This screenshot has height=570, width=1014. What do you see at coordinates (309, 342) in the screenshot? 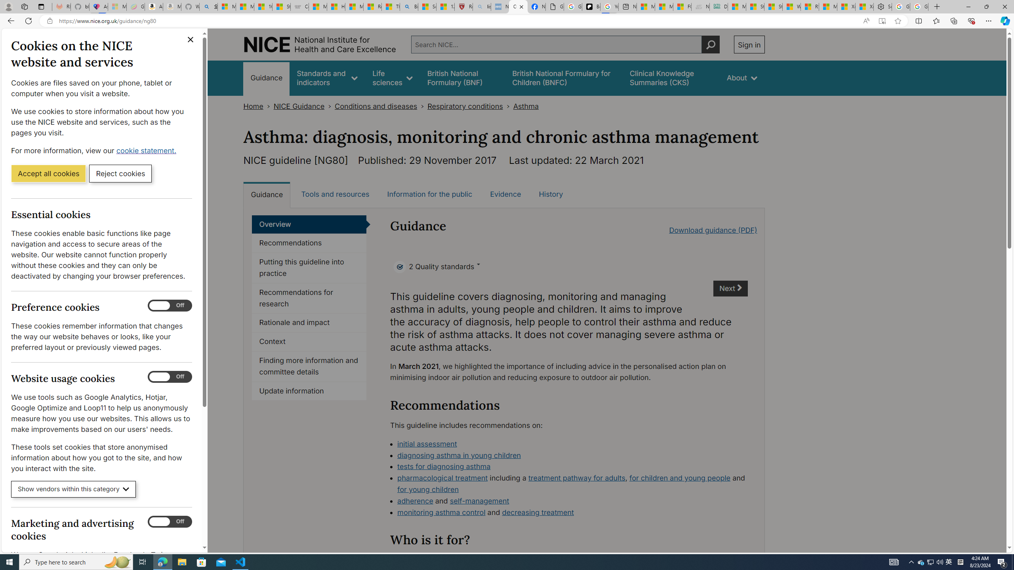
I see `Context` at bounding box center [309, 342].